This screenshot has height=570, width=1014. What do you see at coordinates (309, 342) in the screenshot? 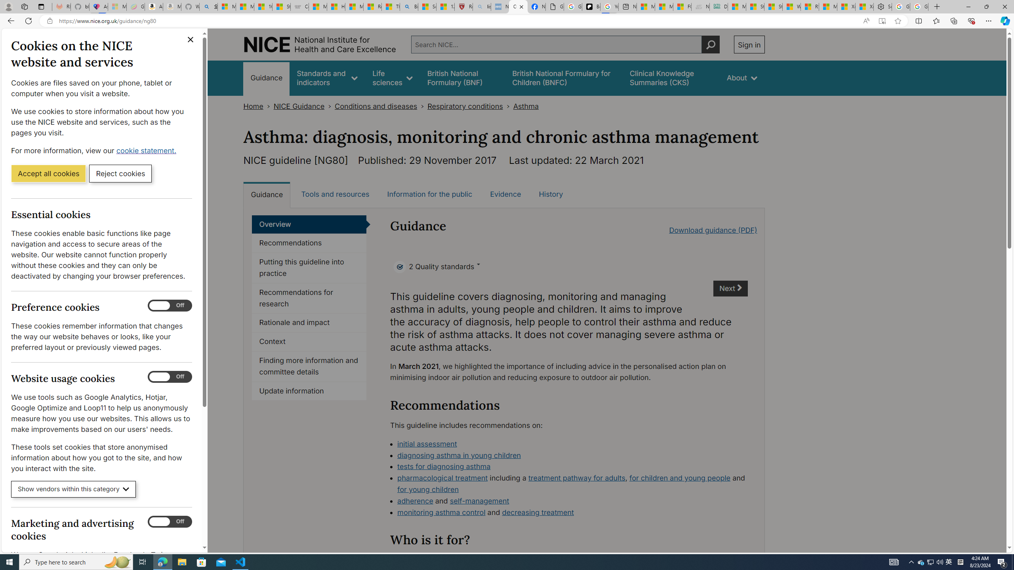
I see `Context` at bounding box center [309, 342].